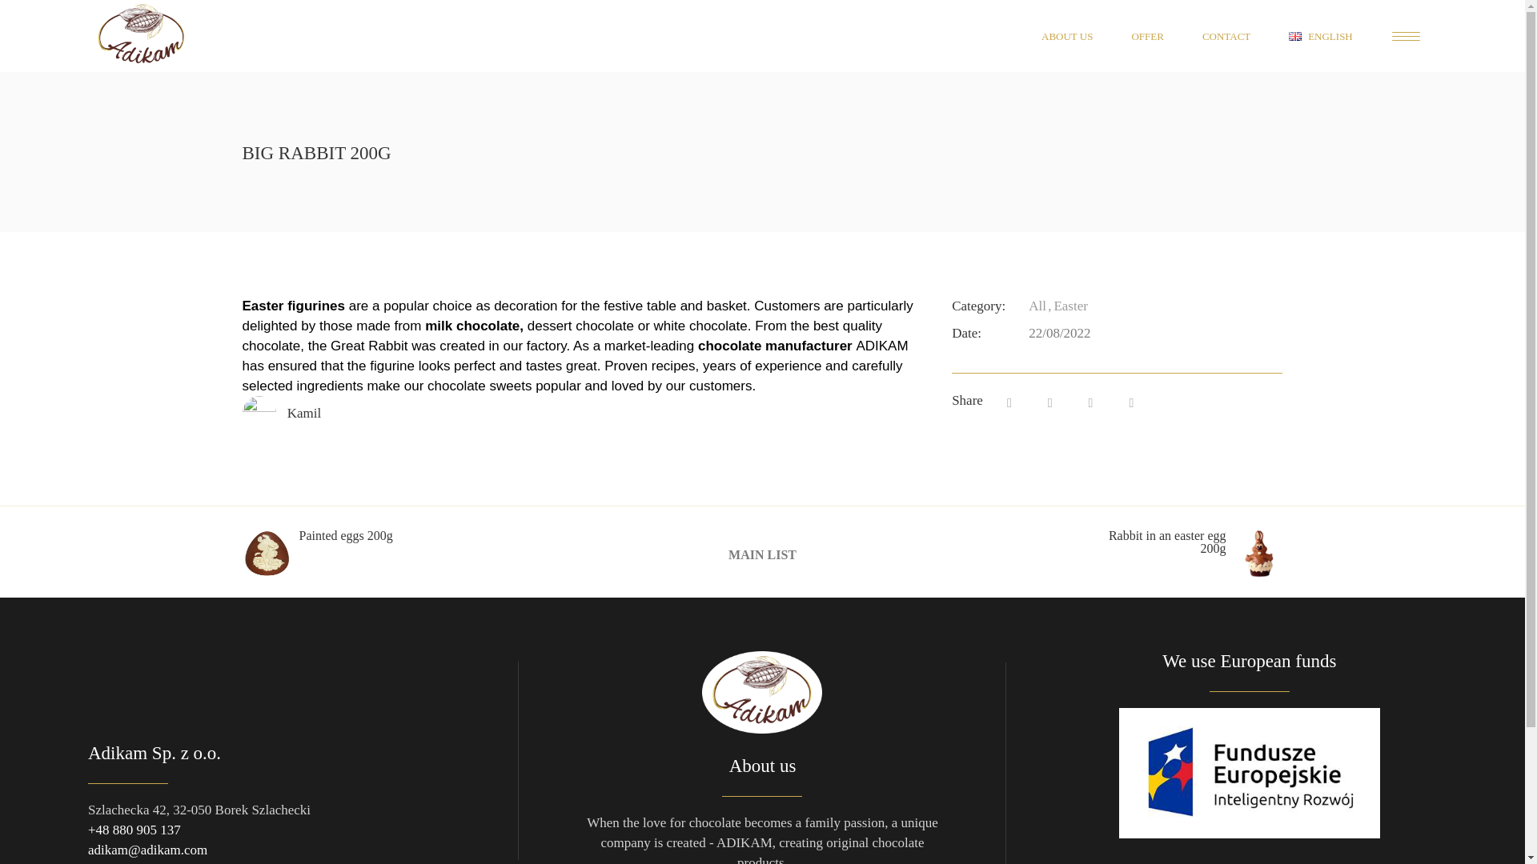 The height and width of the screenshot is (864, 1537). What do you see at coordinates (1066, 35) in the screenshot?
I see `ABOUT US` at bounding box center [1066, 35].